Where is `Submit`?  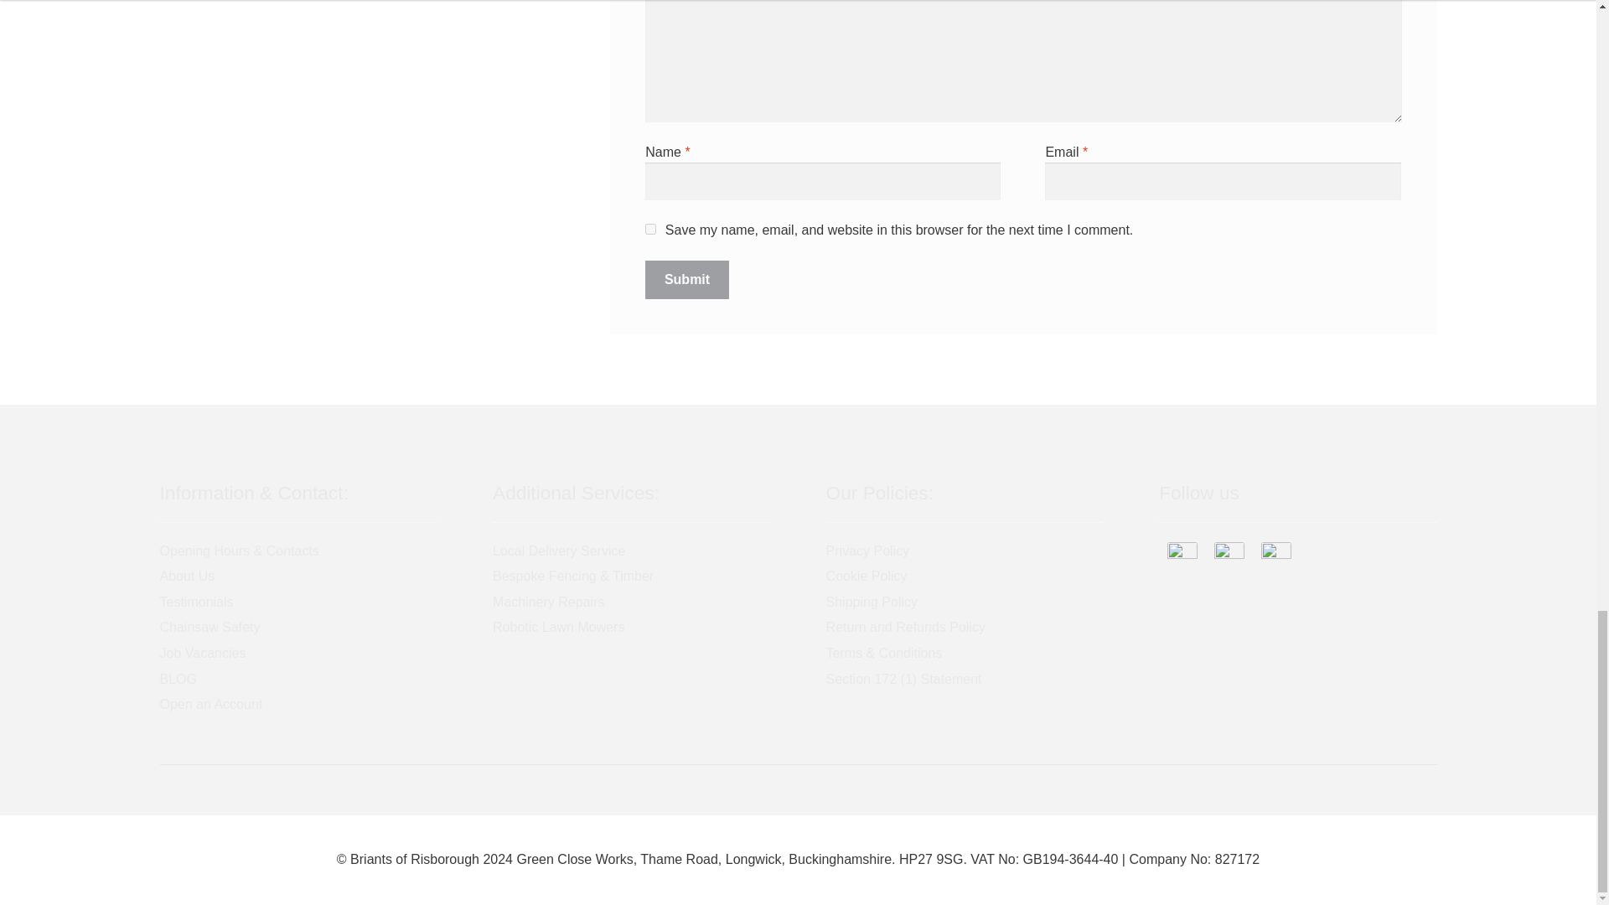 Submit is located at coordinates (686, 280).